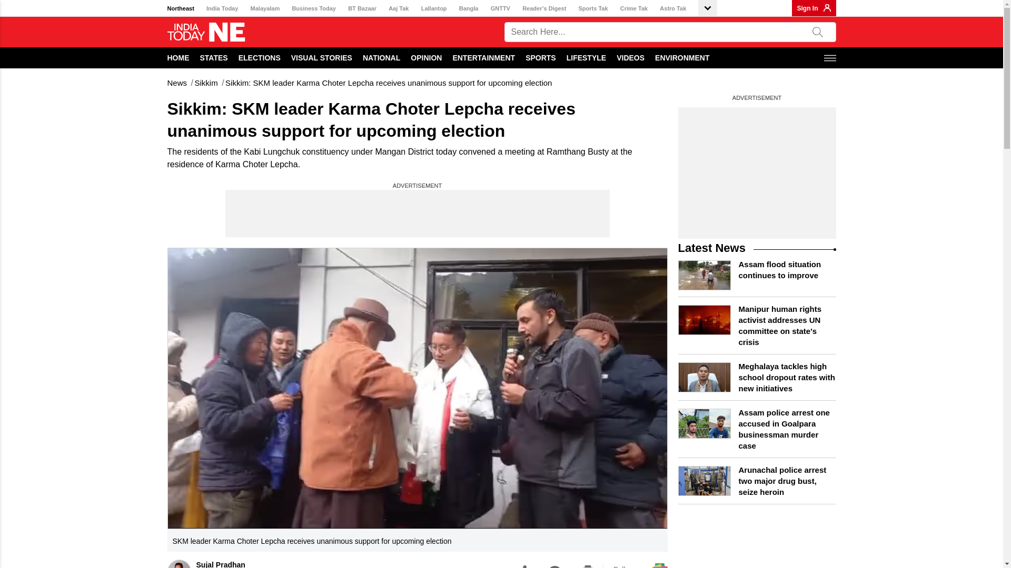 The height and width of the screenshot is (568, 1011). What do you see at coordinates (222, 8) in the screenshot?
I see `India Today` at bounding box center [222, 8].